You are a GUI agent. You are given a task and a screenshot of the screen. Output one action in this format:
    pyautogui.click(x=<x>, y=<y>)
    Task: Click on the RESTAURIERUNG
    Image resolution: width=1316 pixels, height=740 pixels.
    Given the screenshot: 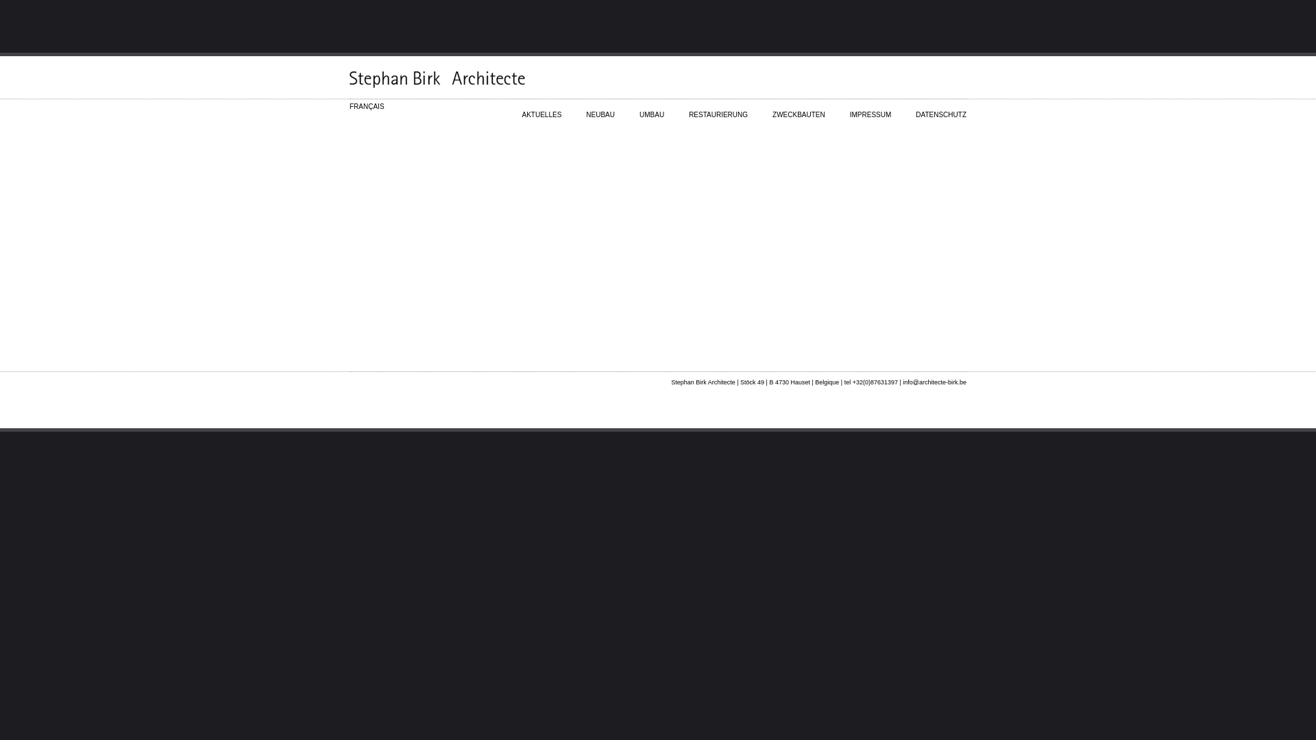 What is the action you would take?
    pyautogui.click(x=718, y=108)
    